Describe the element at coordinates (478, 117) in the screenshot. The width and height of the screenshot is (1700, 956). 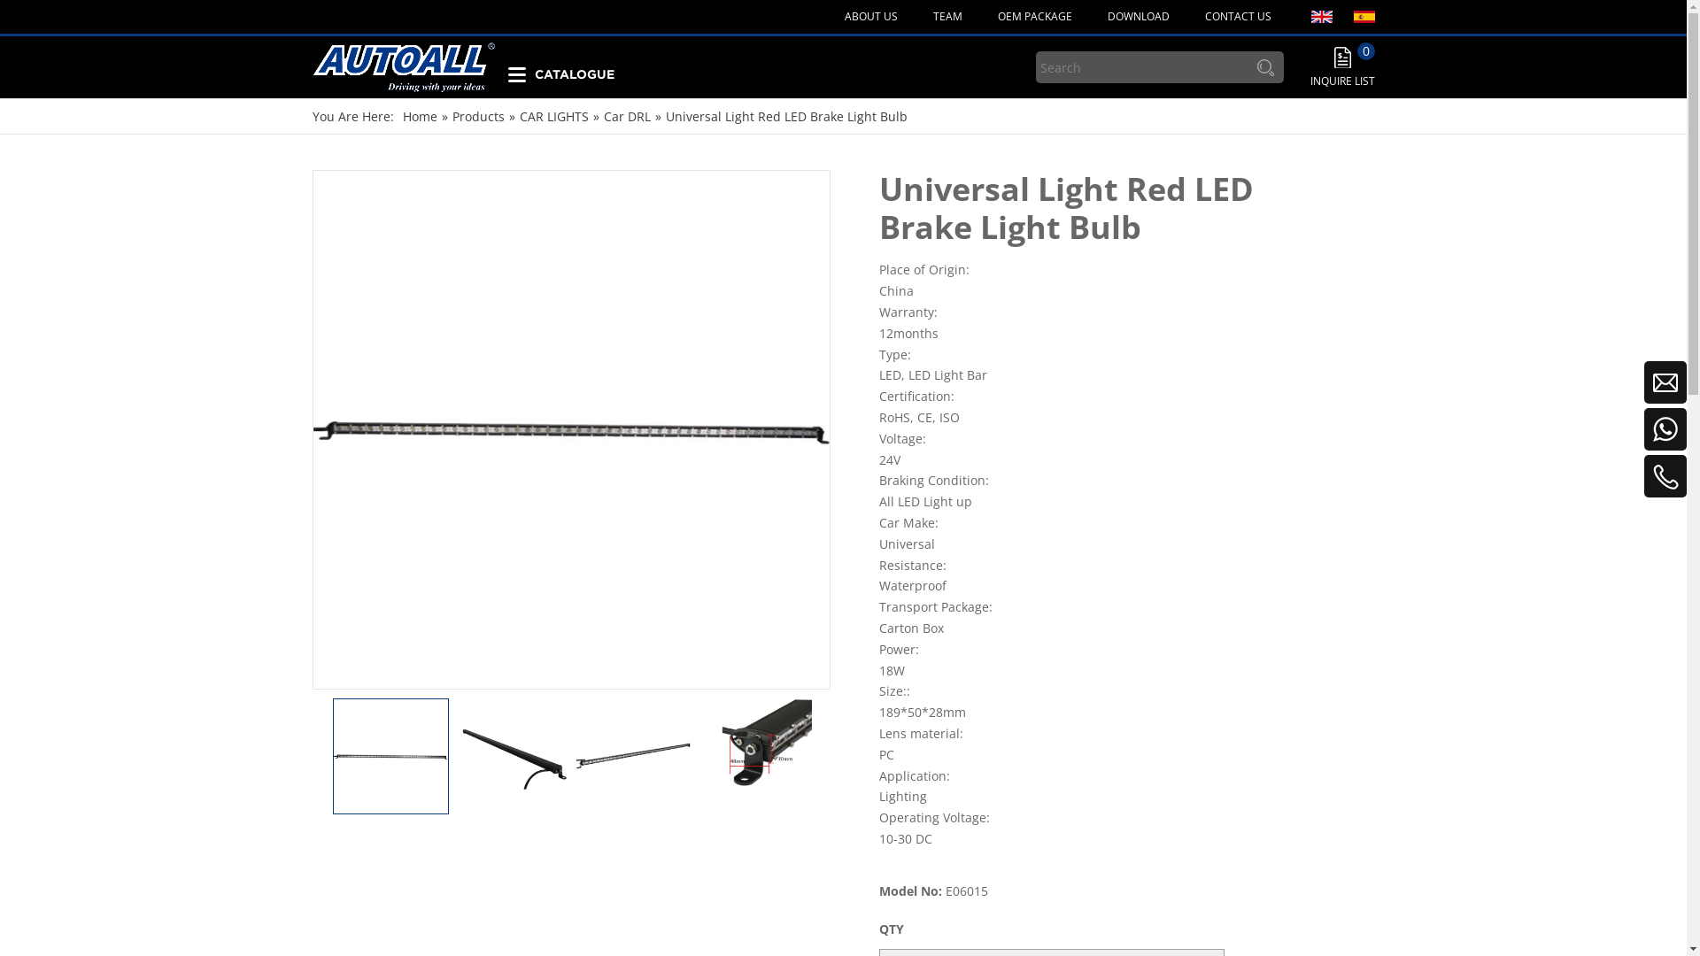
I see `Products` at that location.